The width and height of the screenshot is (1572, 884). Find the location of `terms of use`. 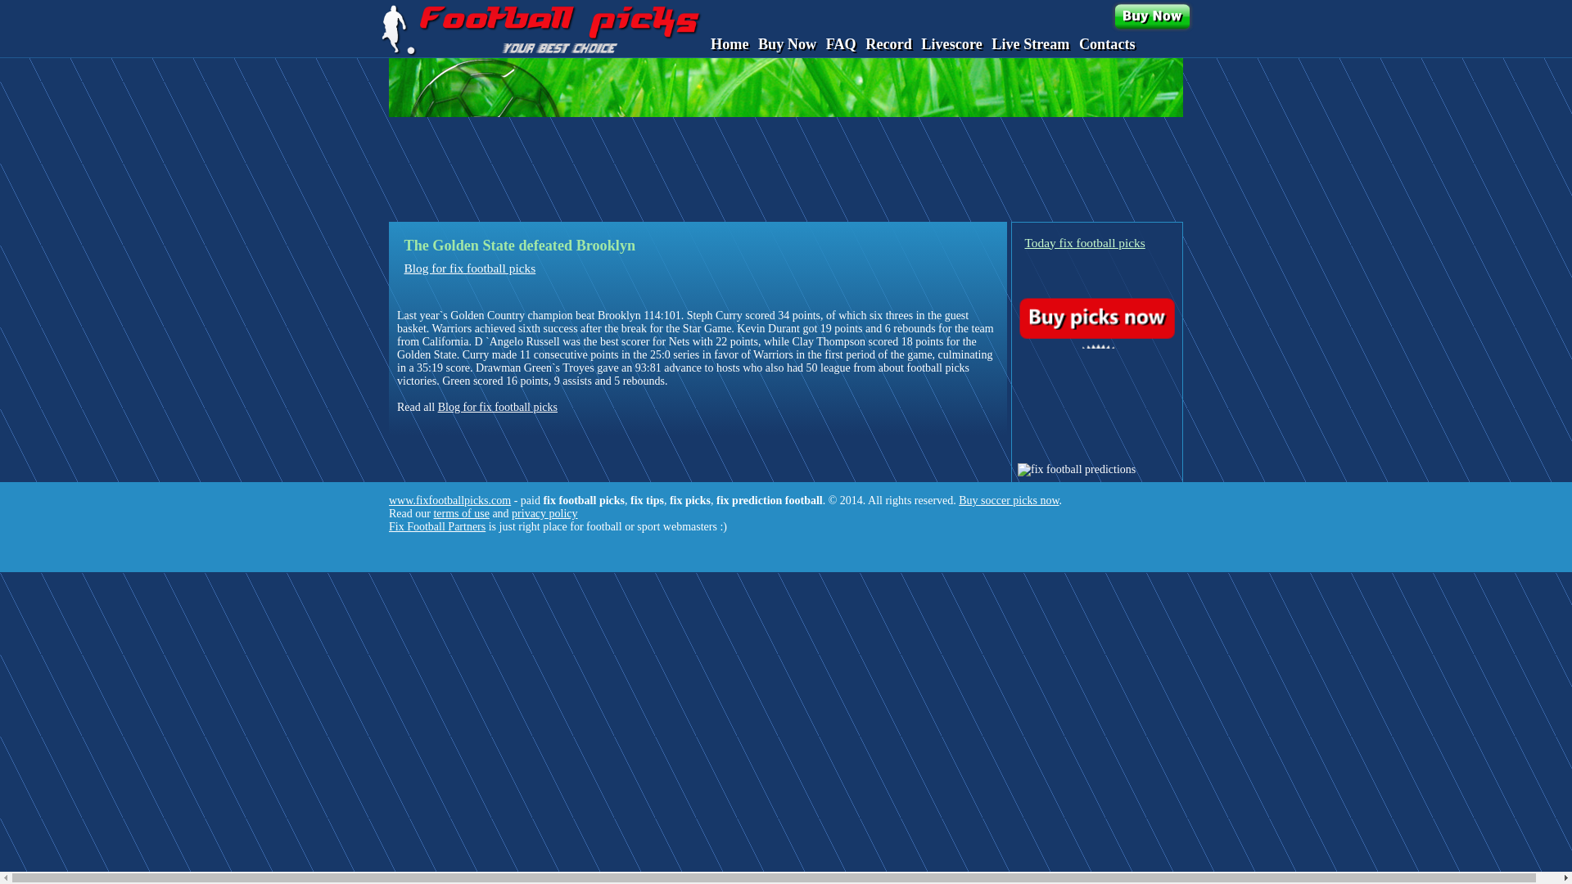

terms of use is located at coordinates (461, 513).